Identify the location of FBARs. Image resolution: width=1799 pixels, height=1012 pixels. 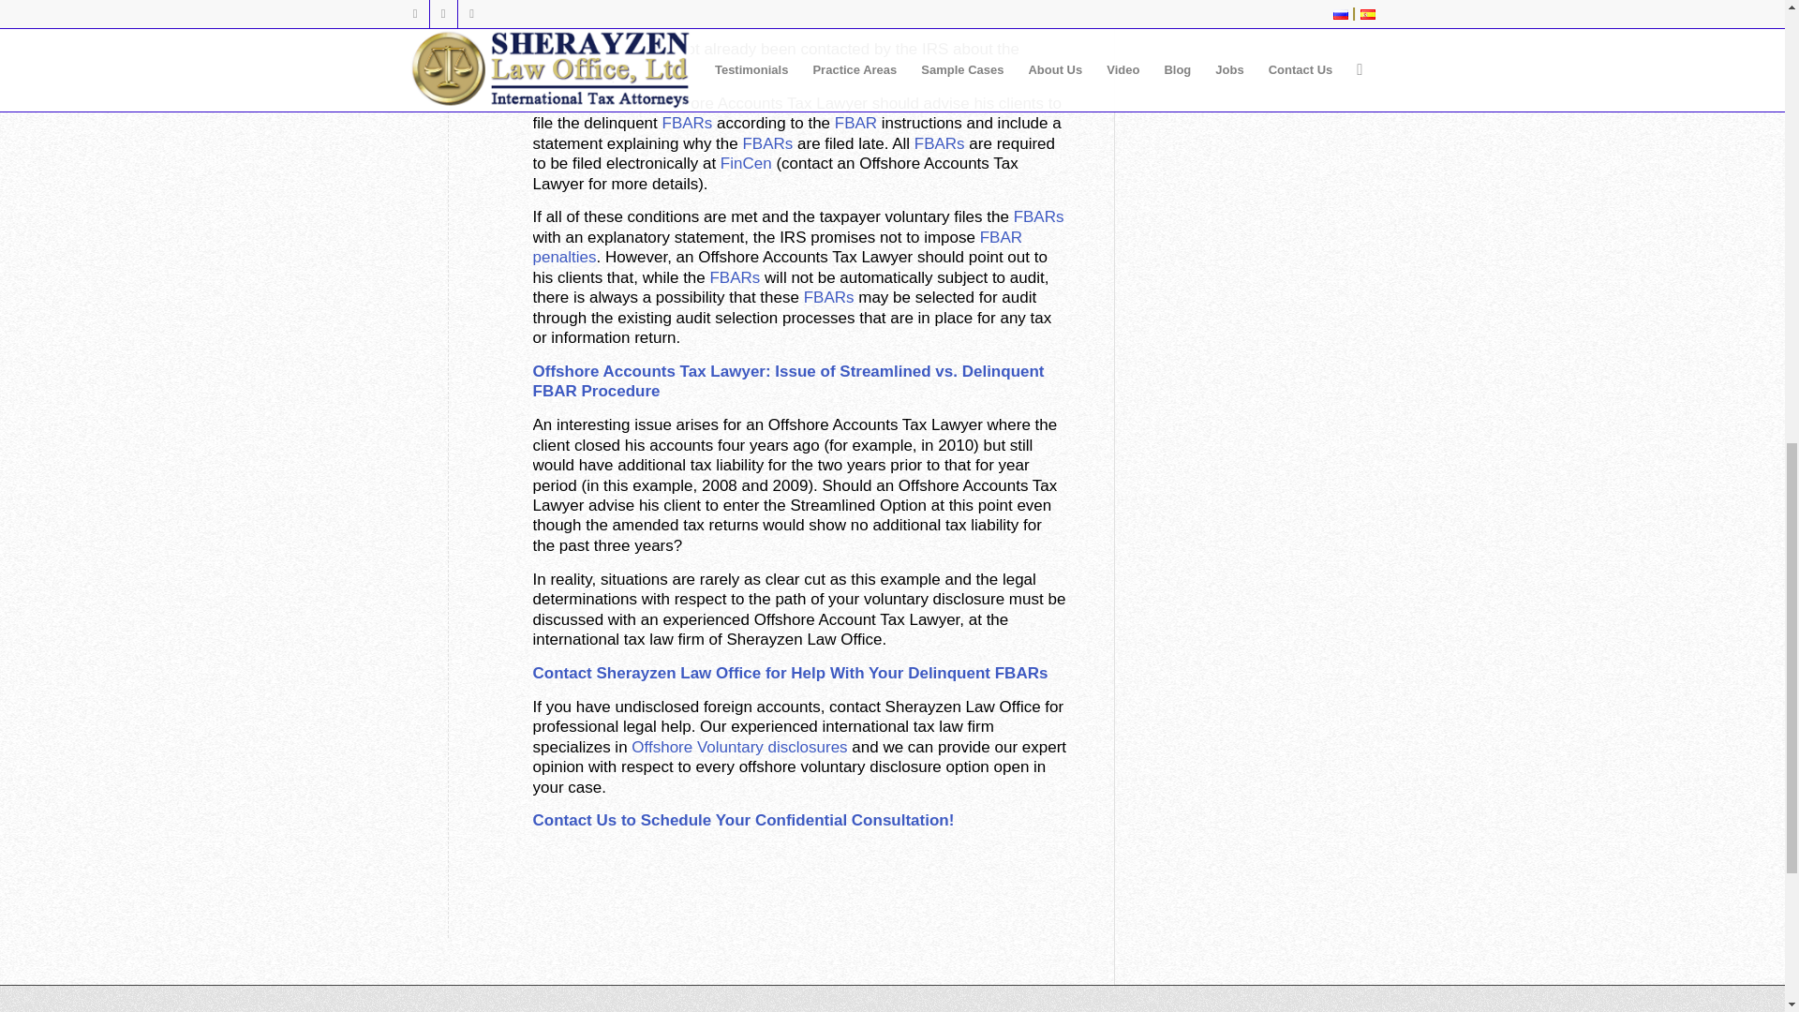
(687, 124).